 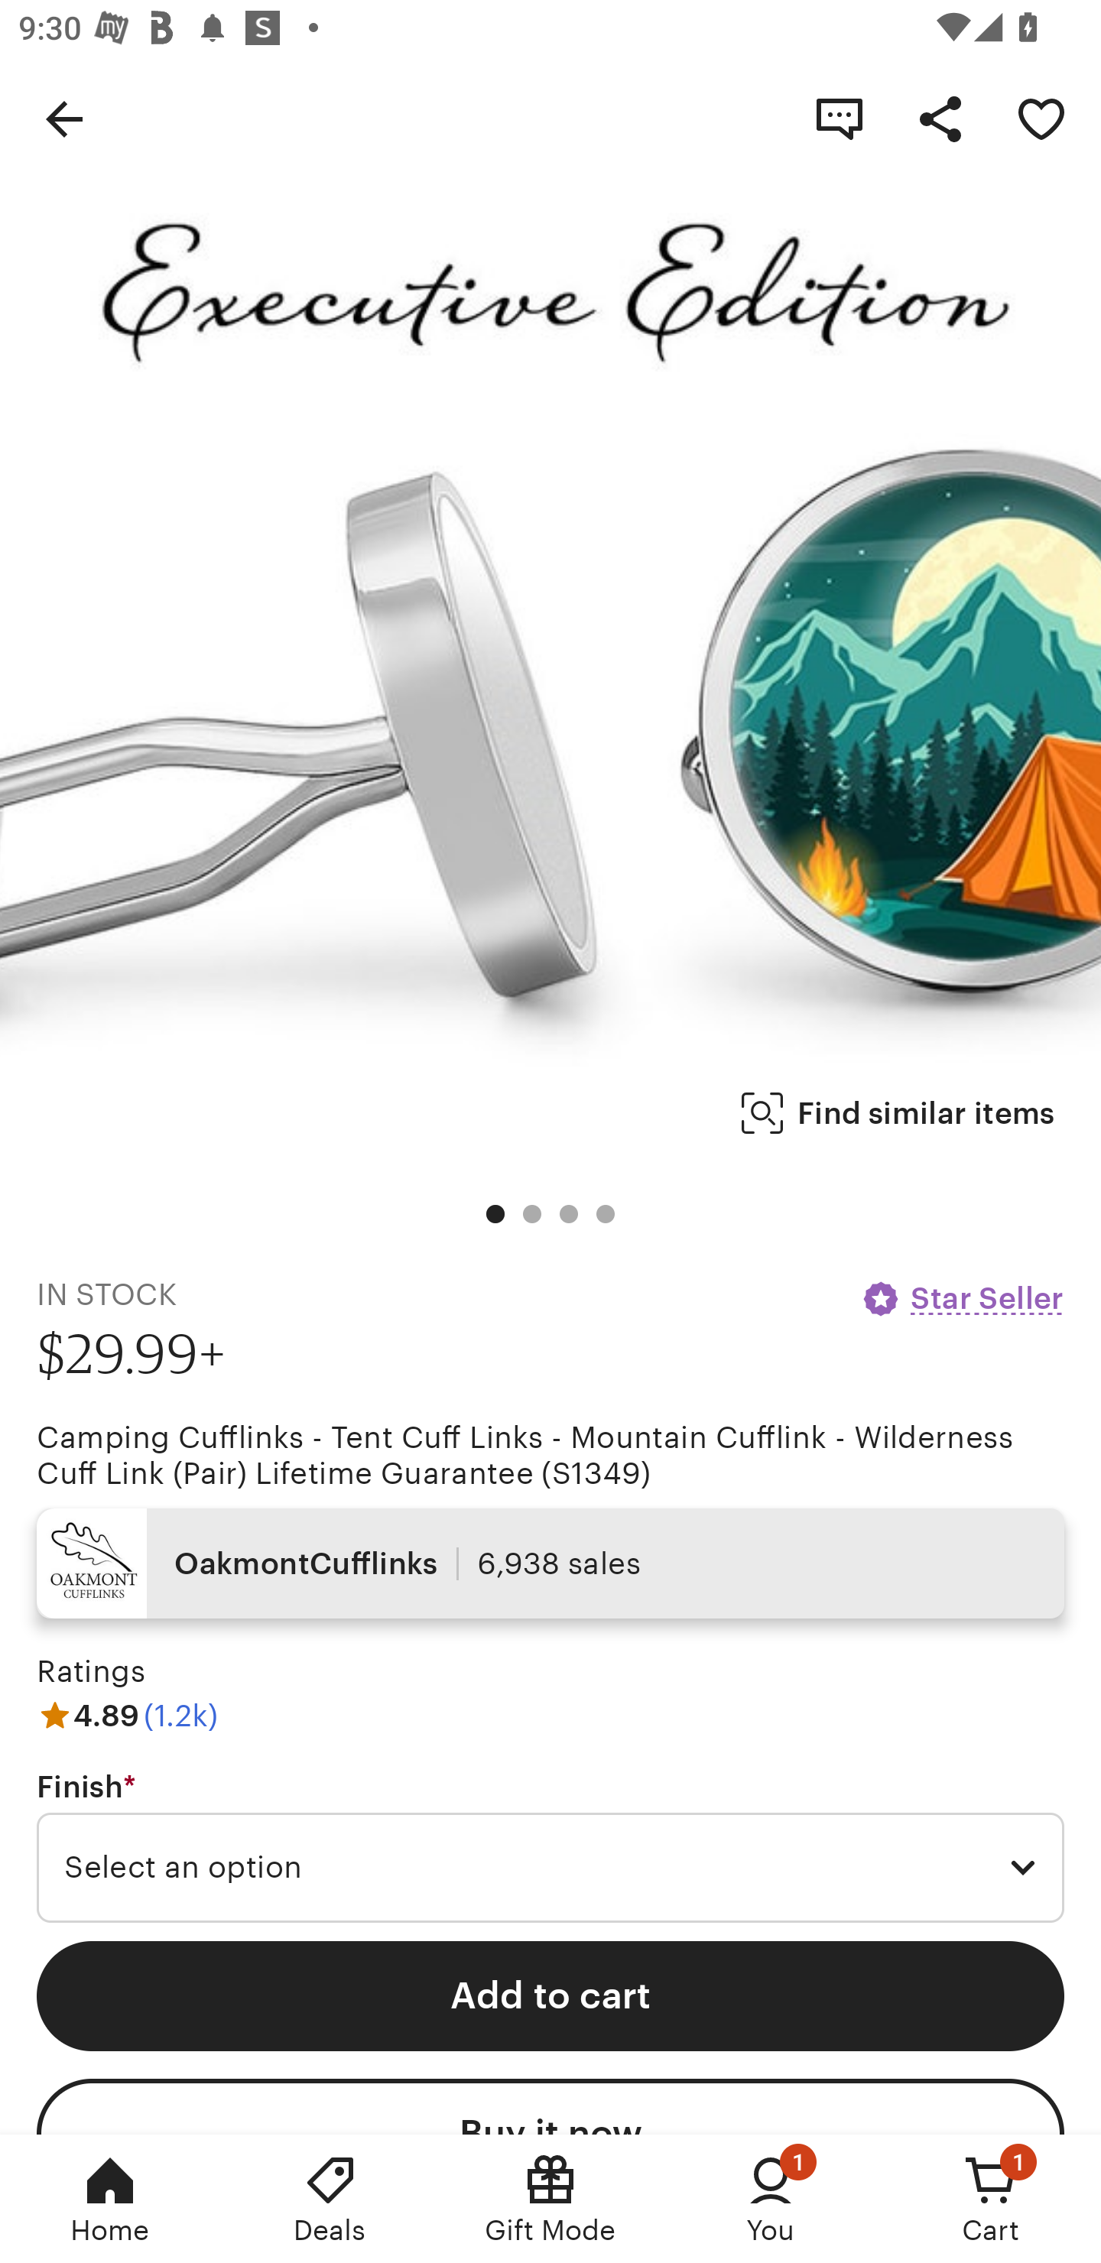 I want to click on OakmontCufflinks 6,938 sales, so click(x=550, y=1563).